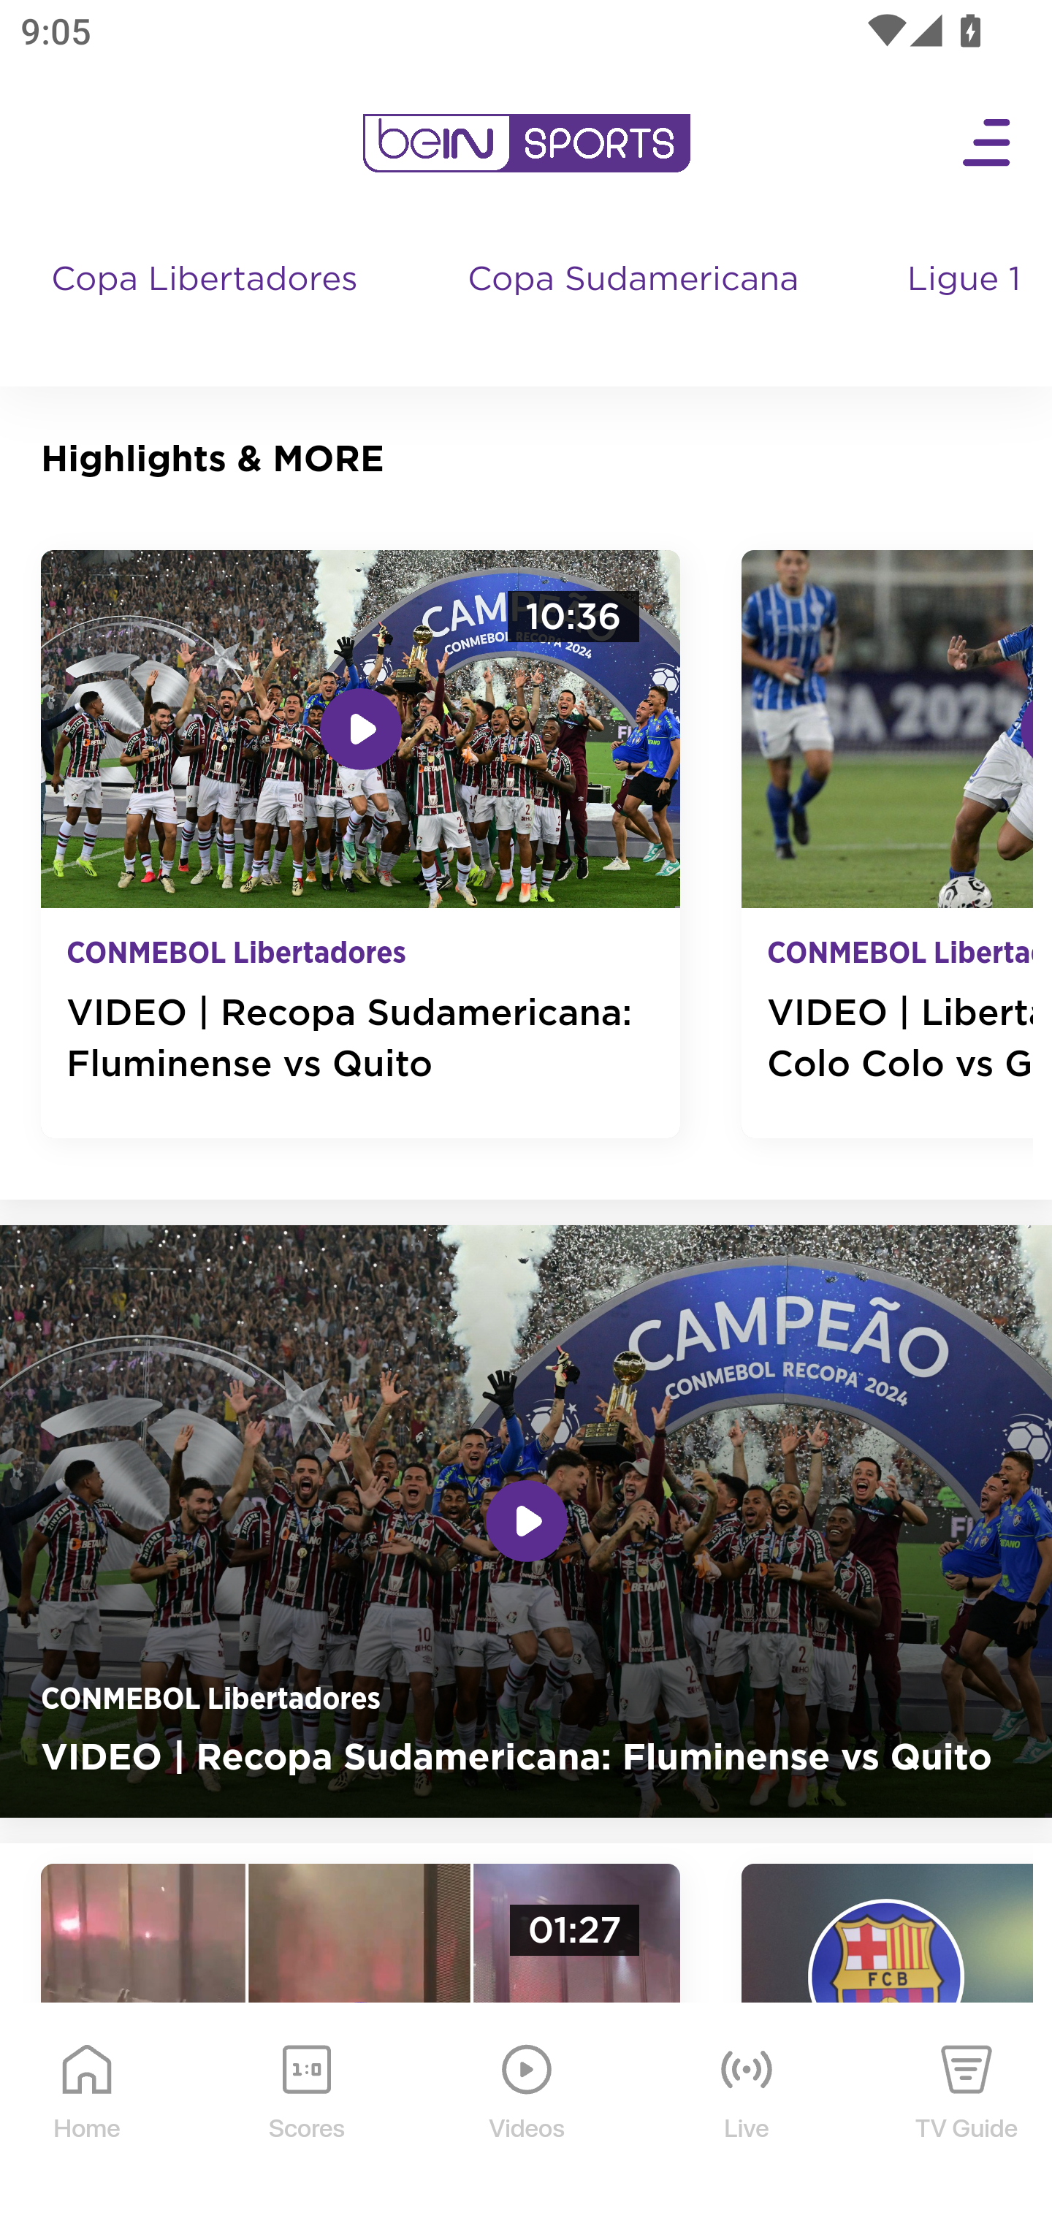  Describe the element at coordinates (988, 143) in the screenshot. I see `Open Menu Icon` at that location.